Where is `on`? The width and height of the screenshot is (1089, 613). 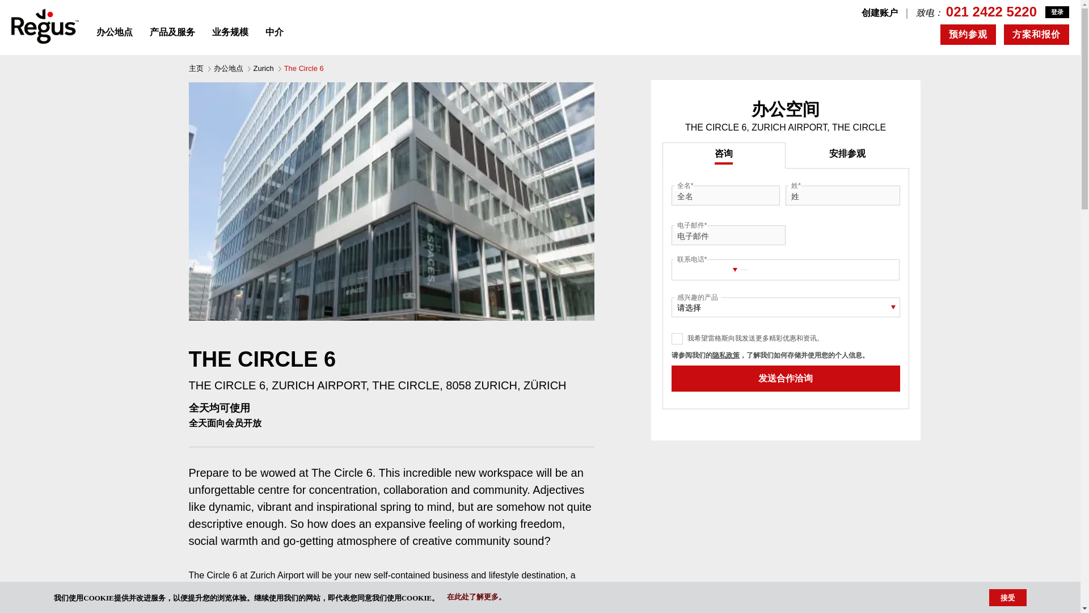
on is located at coordinates (677, 338).